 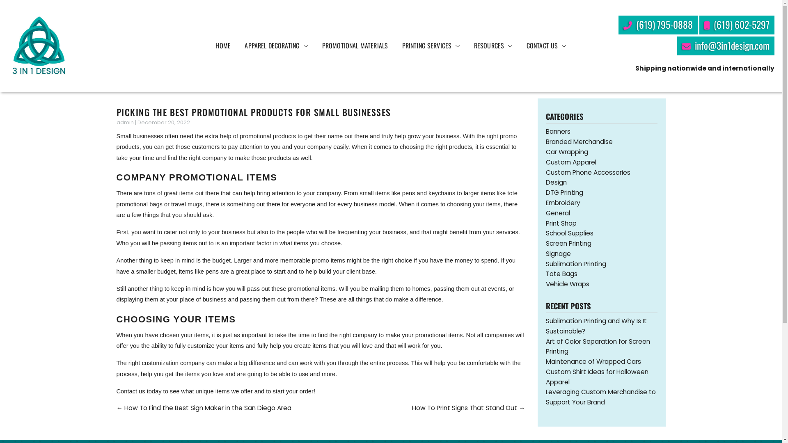 I want to click on Car Wrapping, so click(x=567, y=152).